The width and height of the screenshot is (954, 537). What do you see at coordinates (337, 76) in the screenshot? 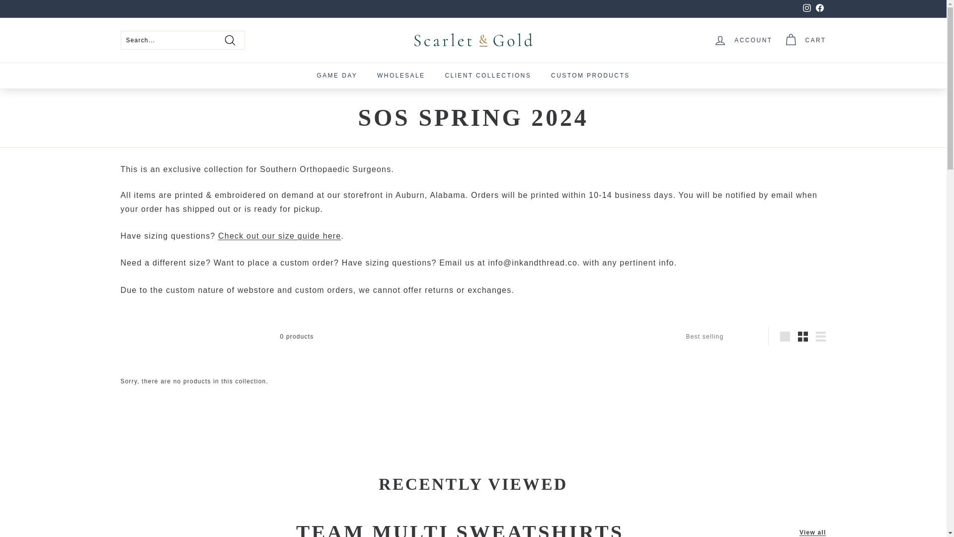
I see `GAME DAY` at bounding box center [337, 76].